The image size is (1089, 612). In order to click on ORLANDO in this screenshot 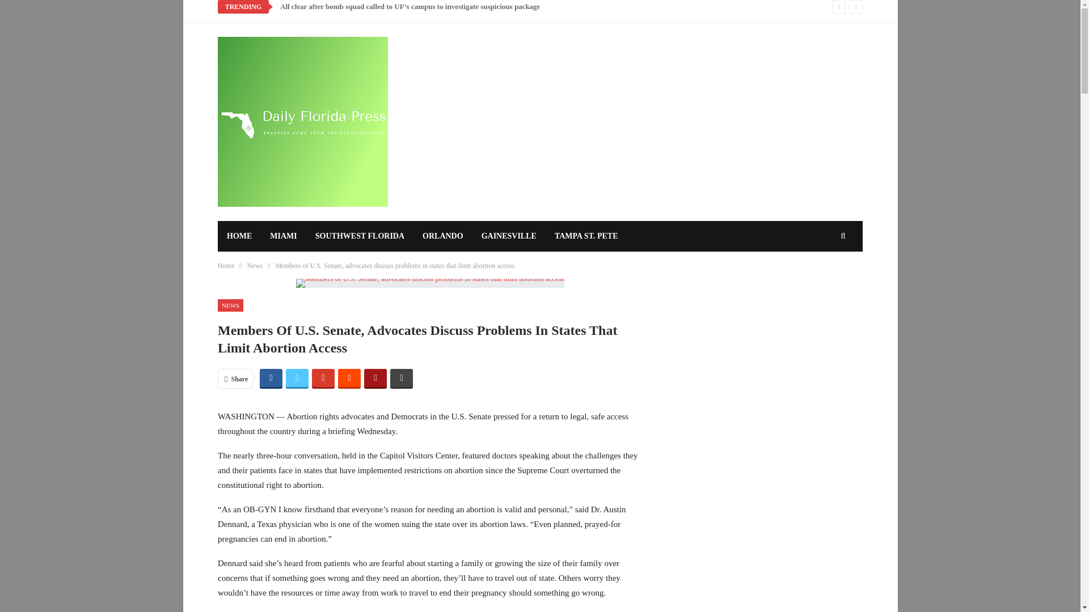, I will do `click(443, 236)`.